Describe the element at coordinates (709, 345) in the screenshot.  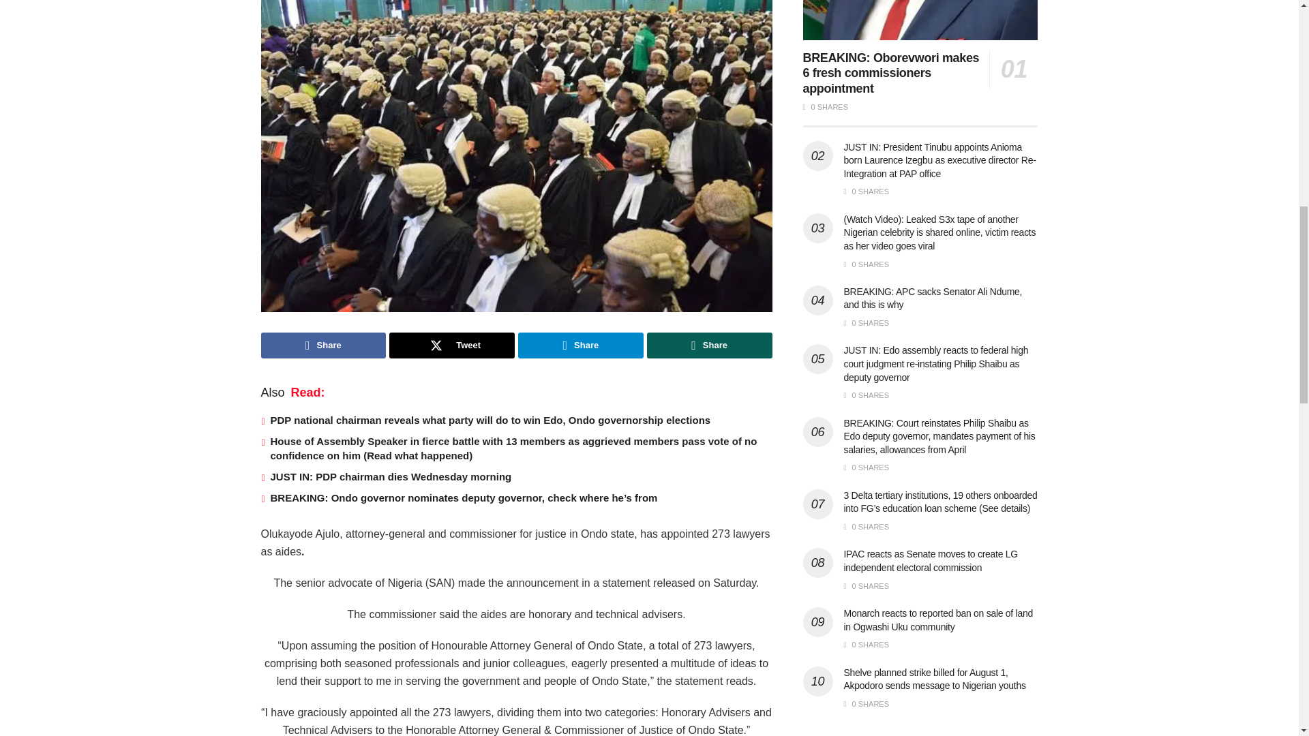
I see `Share` at that location.